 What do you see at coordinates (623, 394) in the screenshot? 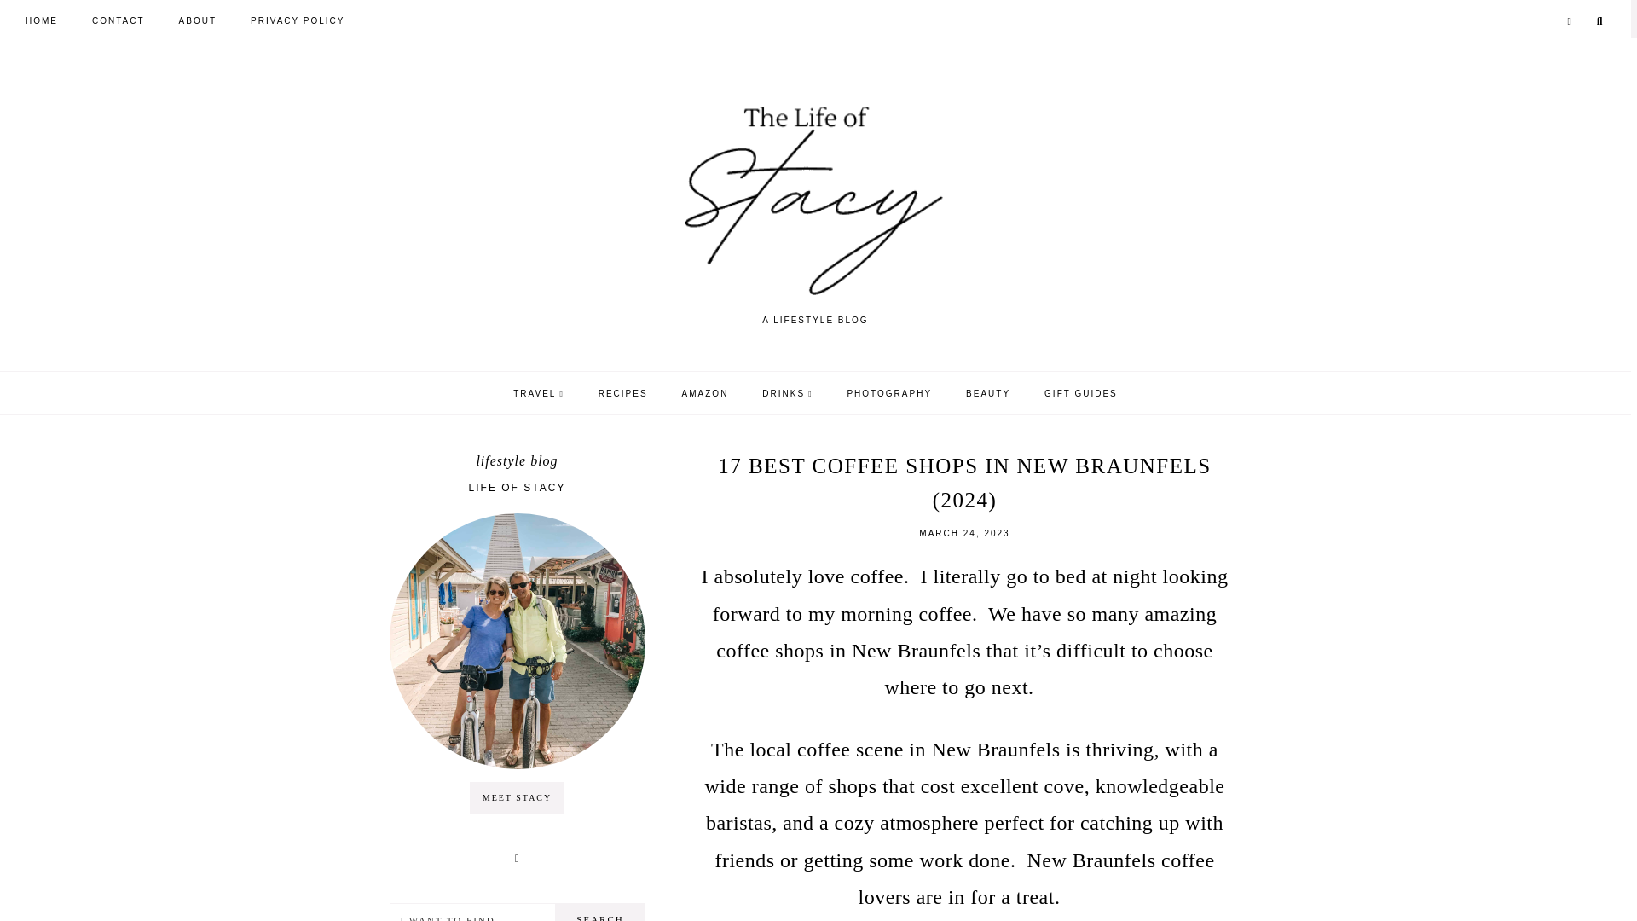
I see `RECIPES` at bounding box center [623, 394].